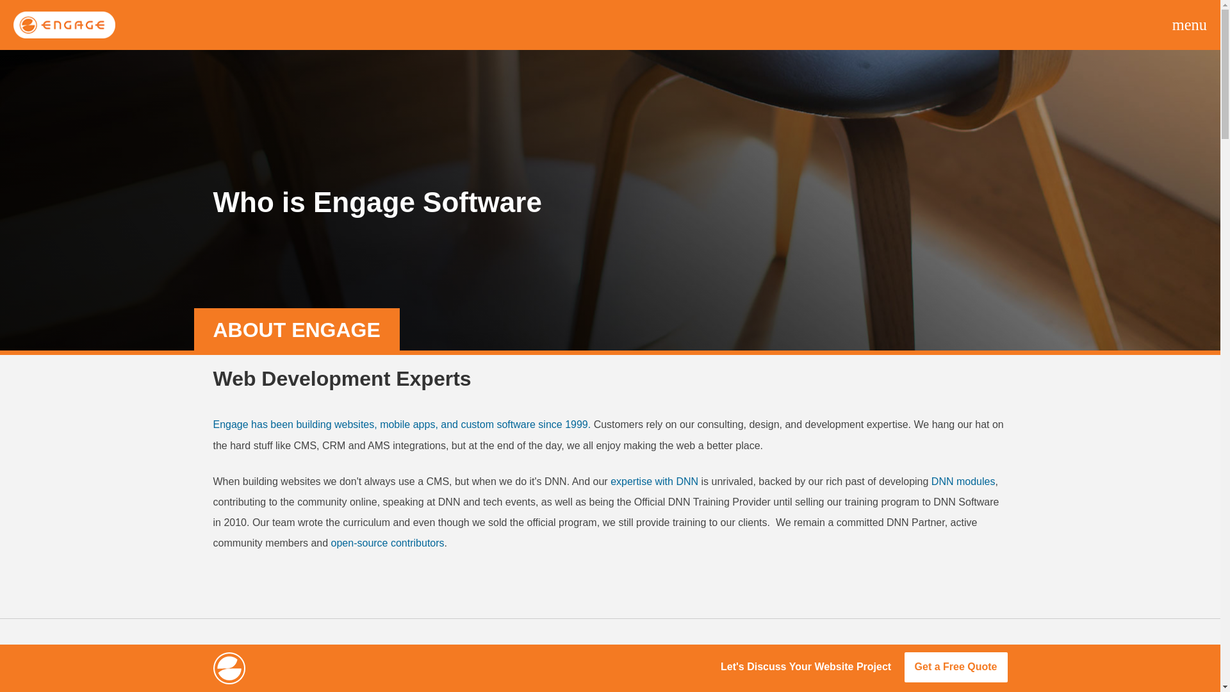 Image resolution: width=1230 pixels, height=692 pixels. What do you see at coordinates (387, 543) in the screenshot?
I see `open-source contributors` at bounding box center [387, 543].